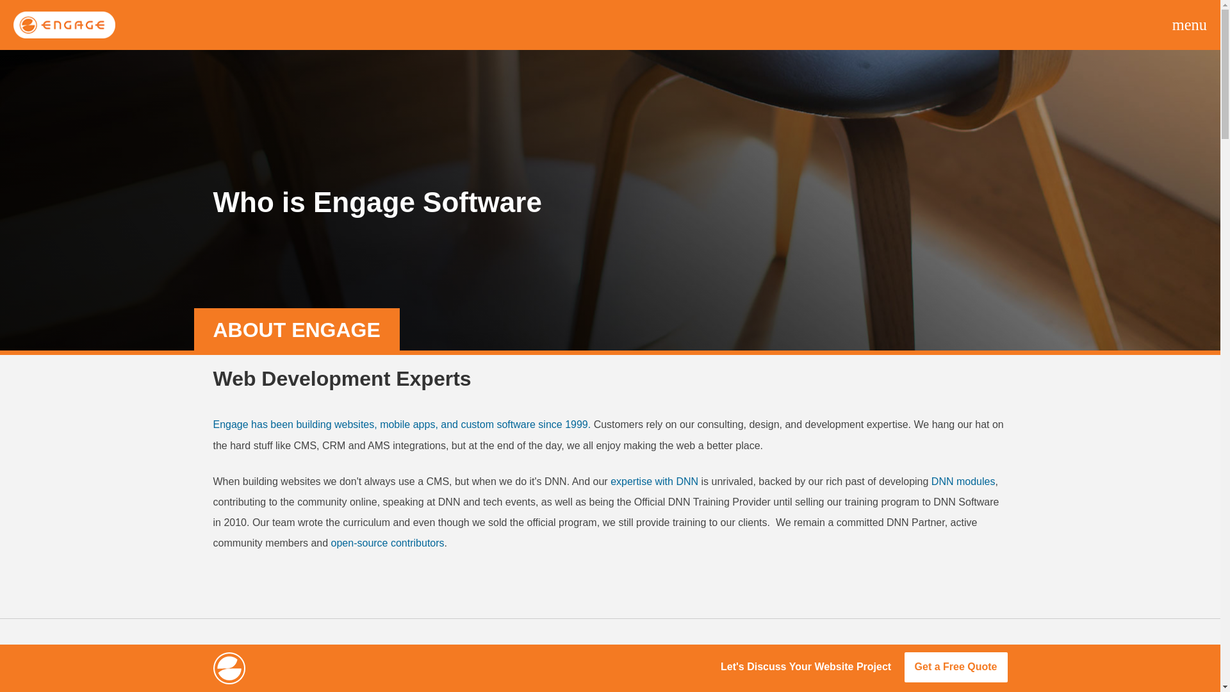 Image resolution: width=1230 pixels, height=692 pixels. What do you see at coordinates (387, 543) in the screenshot?
I see `open-source contributors` at bounding box center [387, 543].